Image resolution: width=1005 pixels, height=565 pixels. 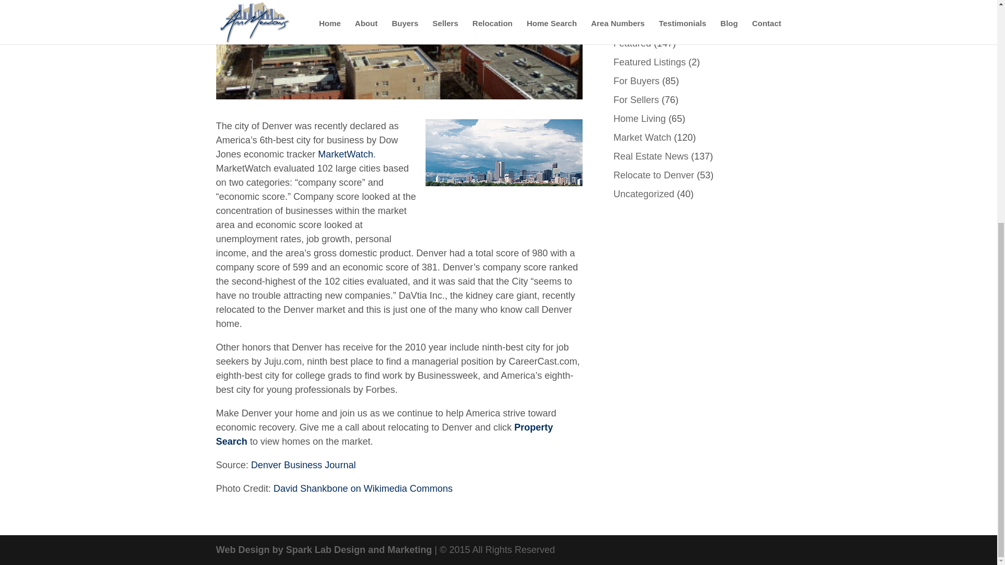 I want to click on Featured, so click(x=632, y=43).